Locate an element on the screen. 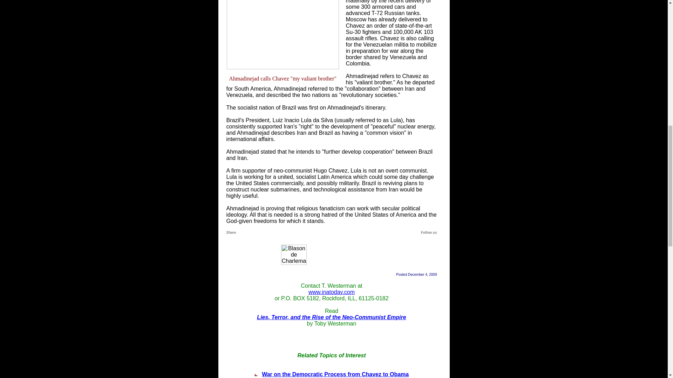 The image size is (673, 378). www.inatoday.com is located at coordinates (331, 292).